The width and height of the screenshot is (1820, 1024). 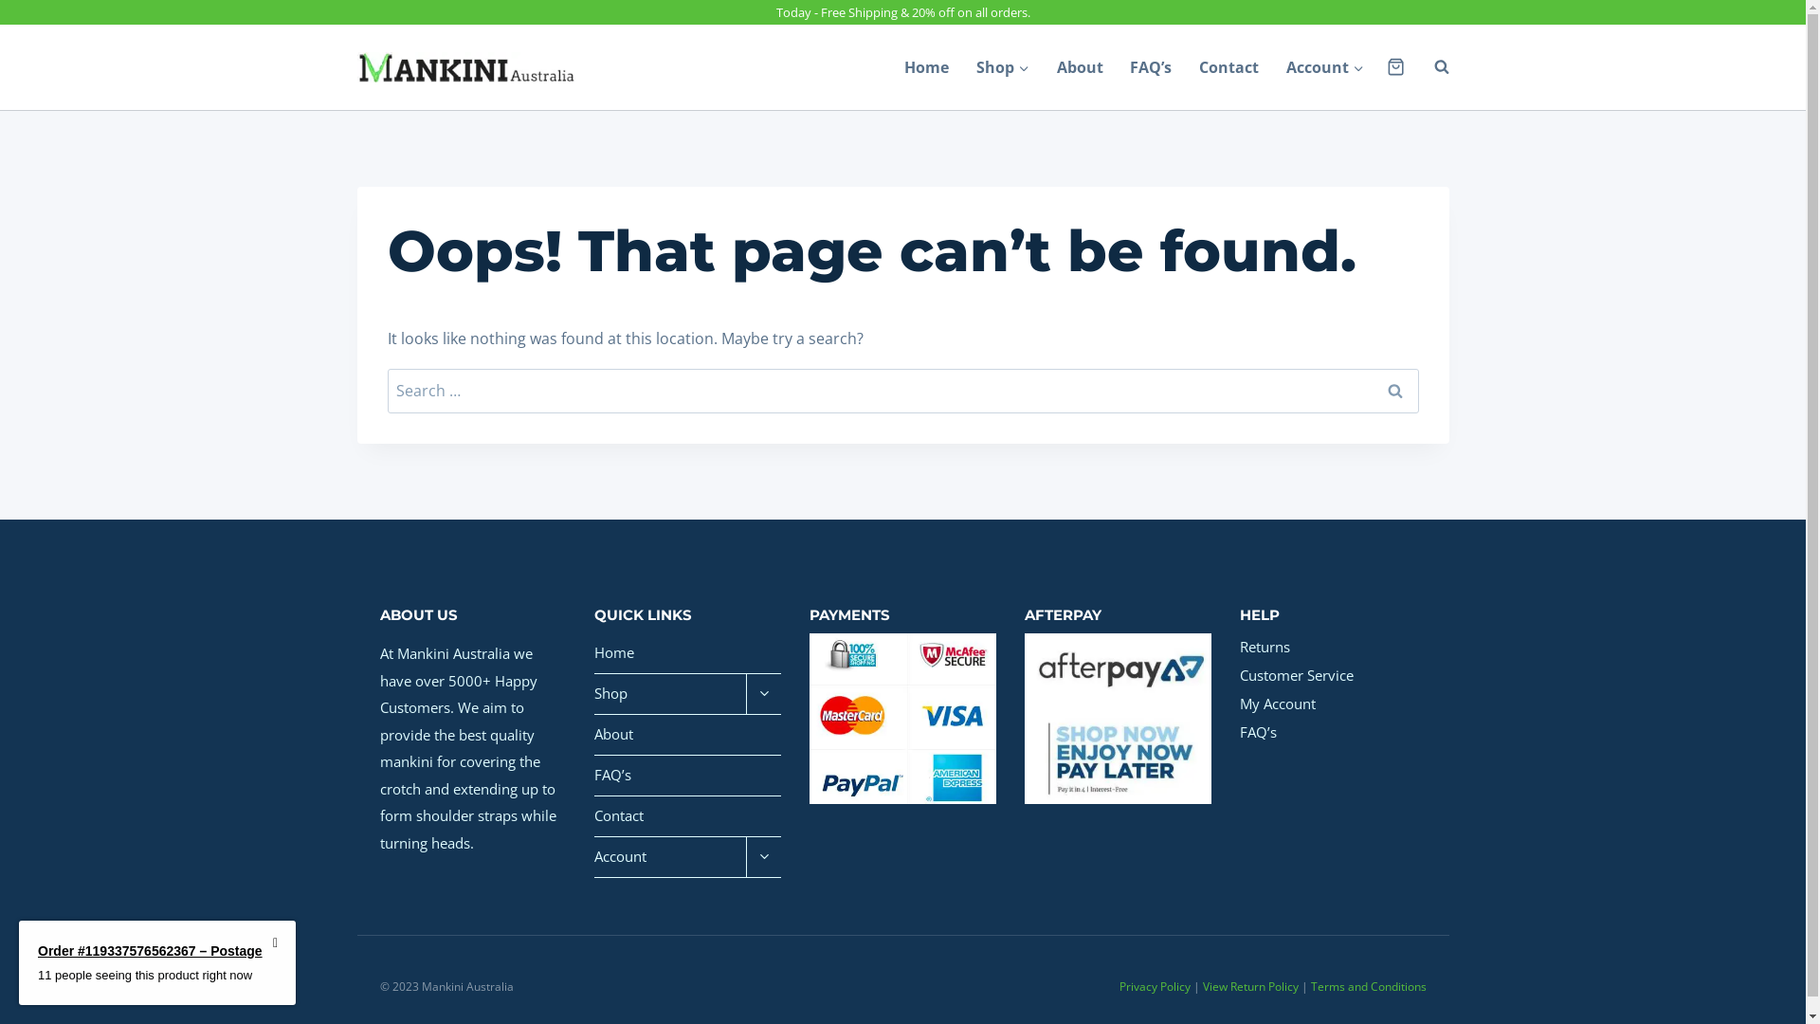 What do you see at coordinates (927, 67) in the screenshot?
I see `Home` at bounding box center [927, 67].